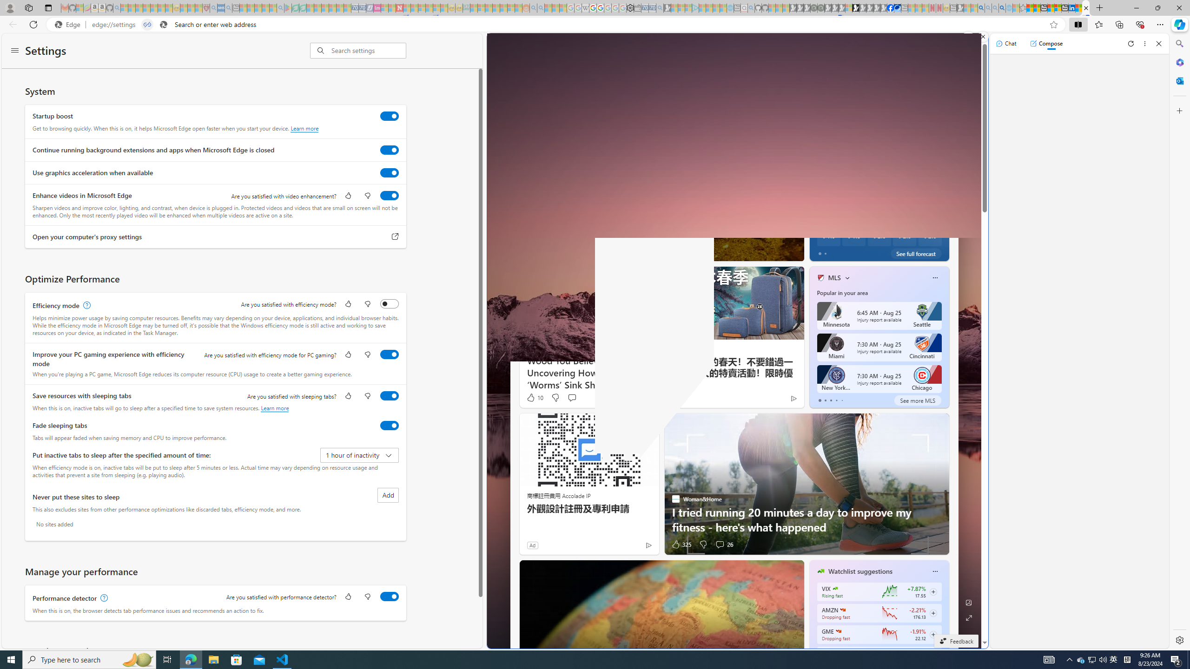 This screenshot has width=1190, height=669. I want to click on View comments 26 Comment, so click(720, 544).